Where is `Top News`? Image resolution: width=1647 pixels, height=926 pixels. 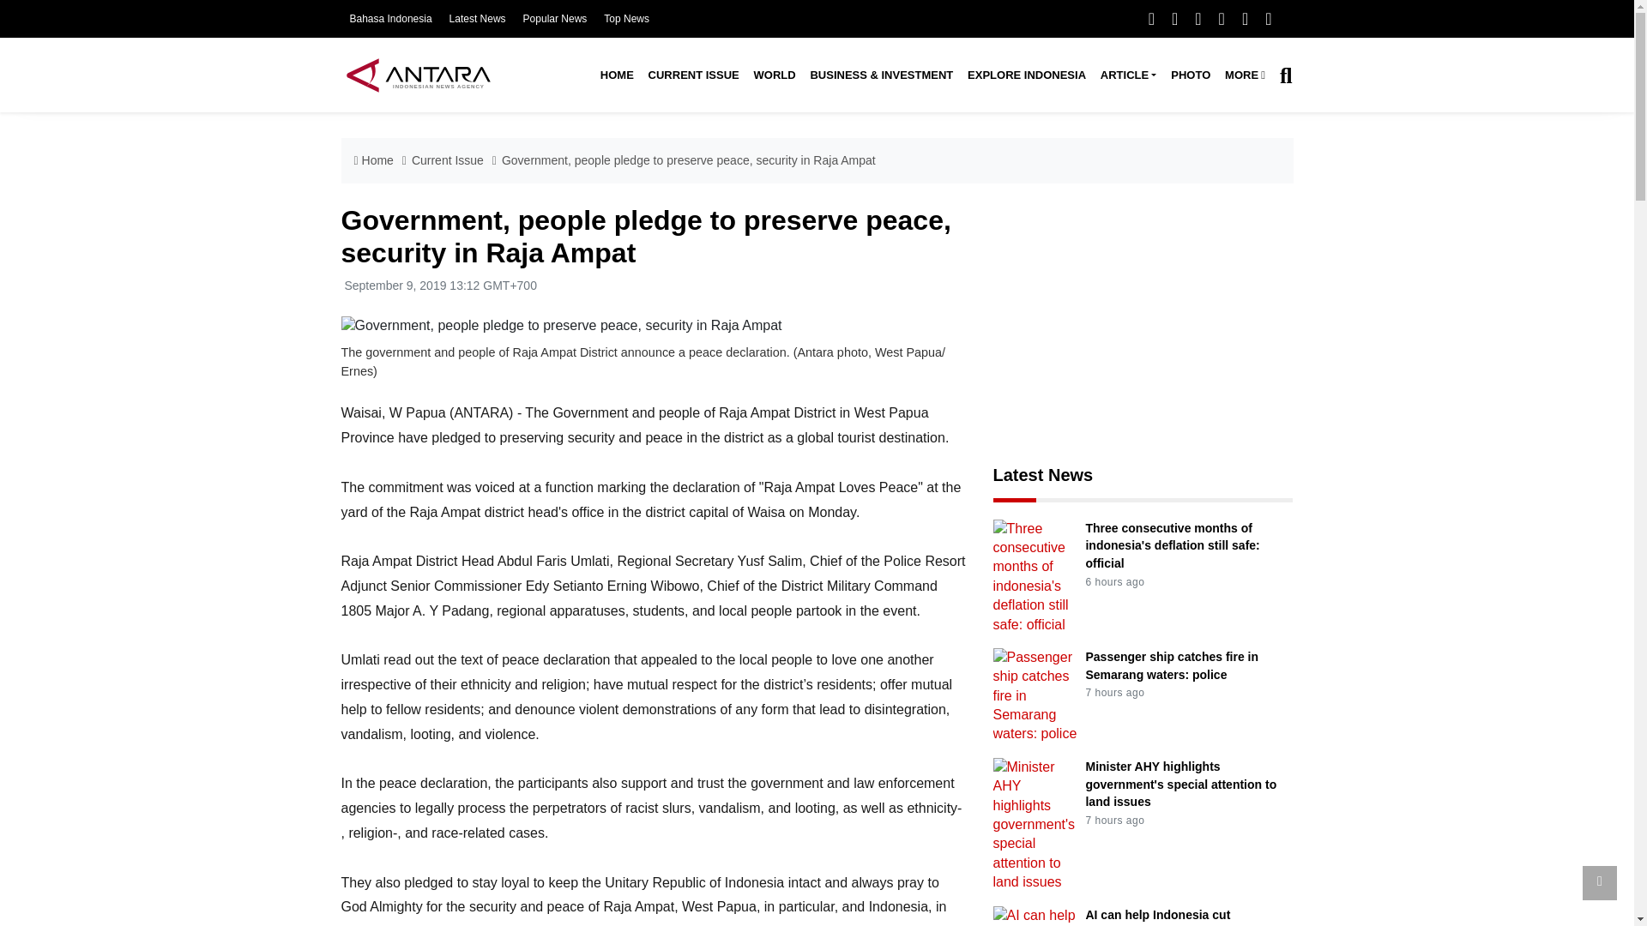 Top News is located at coordinates (626, 19).